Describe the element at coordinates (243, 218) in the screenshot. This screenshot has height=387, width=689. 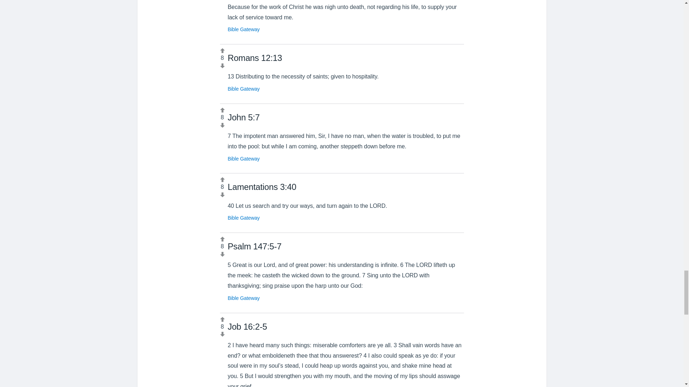
I see `Bible Gateway` at that location.